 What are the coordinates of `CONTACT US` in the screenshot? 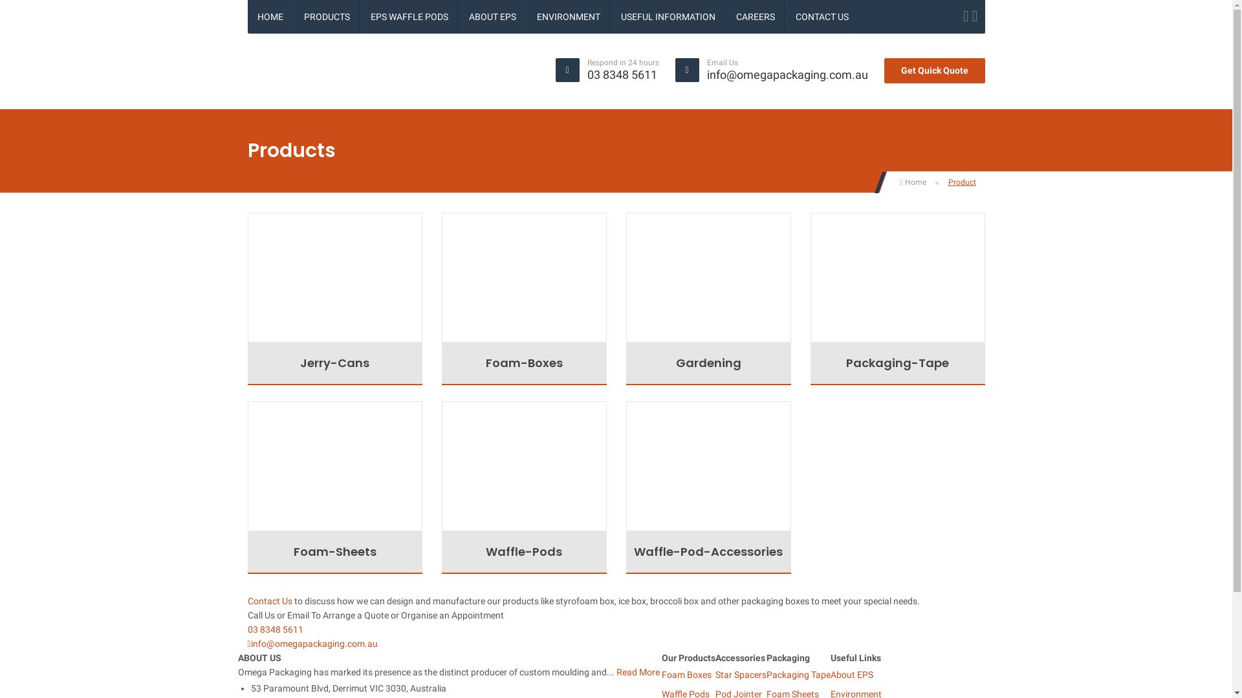 It's located at (822, 17).